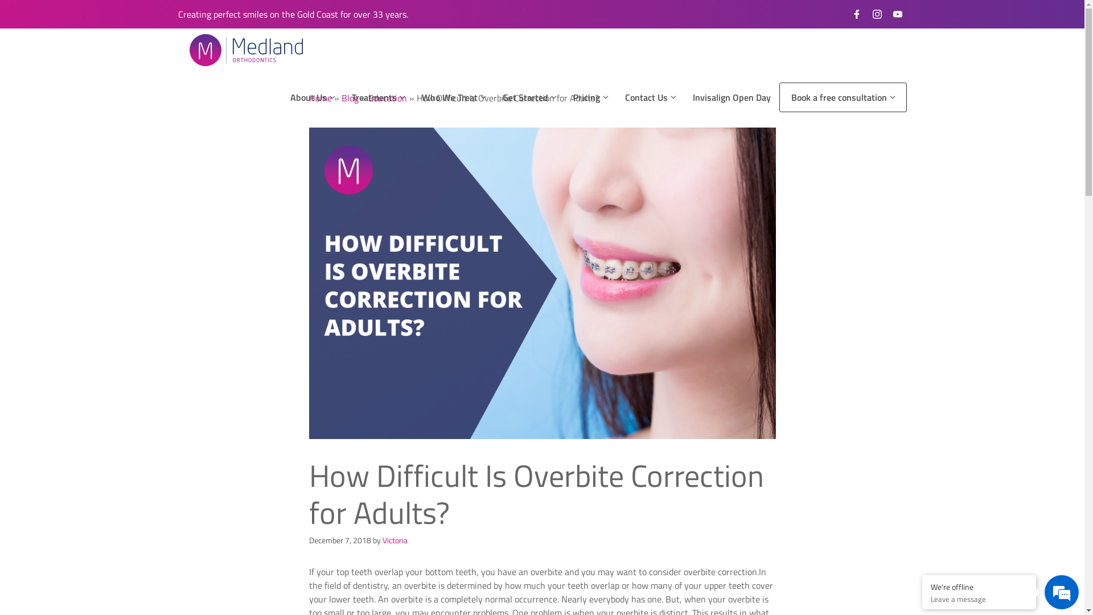 The image size is (1093, 615). Describe the element at coordinates (593, 97) in the screenshot. I see `Pricing` at that location.